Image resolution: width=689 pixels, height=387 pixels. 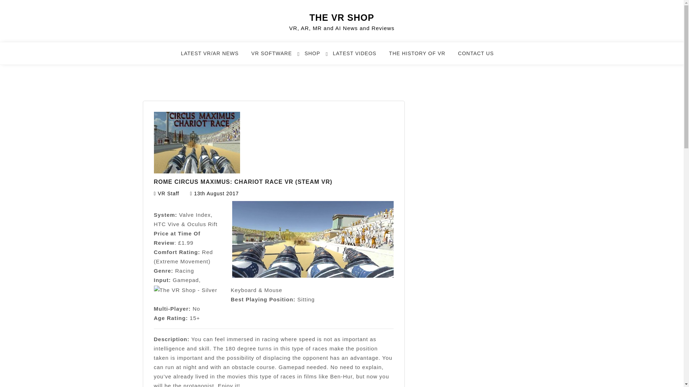 I want to click on CONTACT US, so click(x=480, y=57).